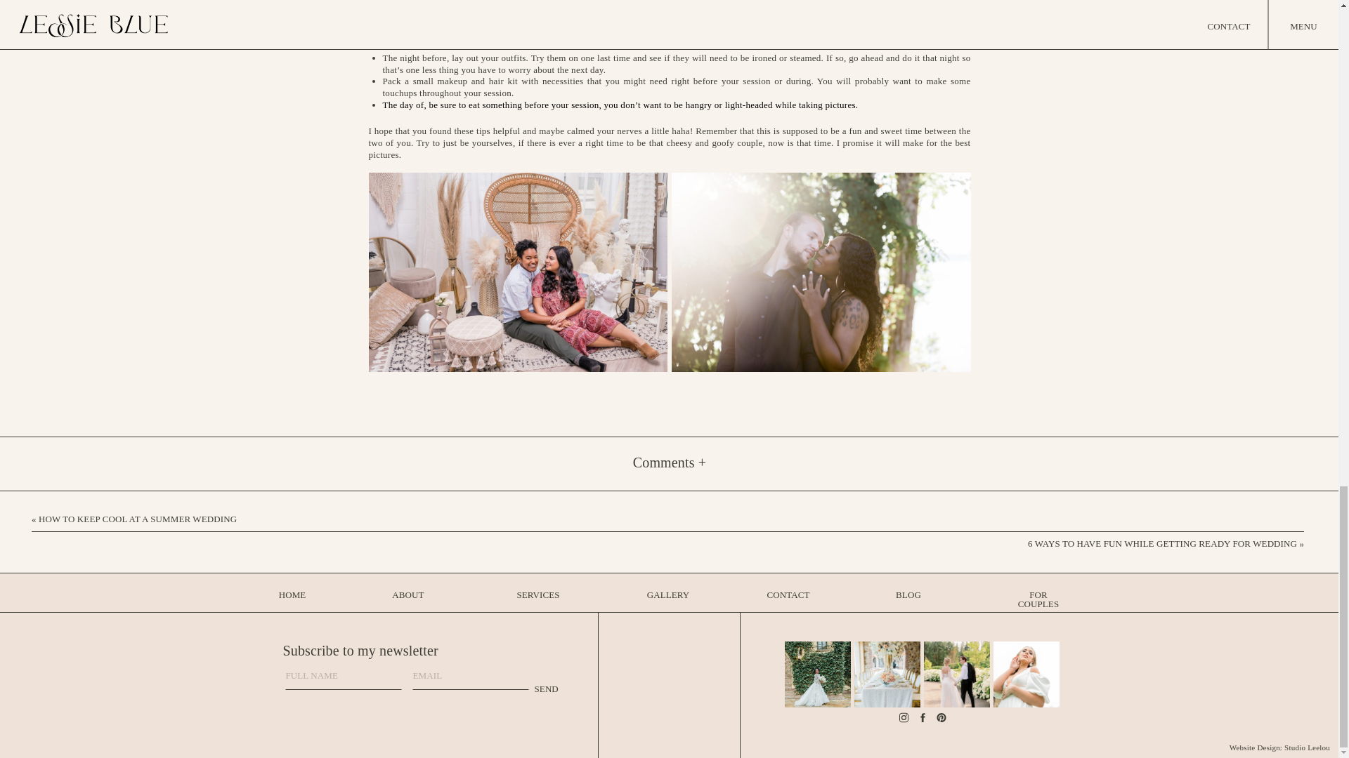 The width and height of the screenshot is (1349, 758). I want to click on SEND, so click(578, 693).